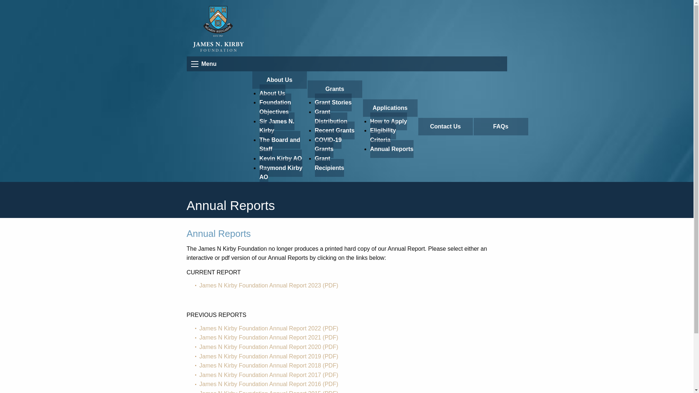 The image size is (699, 393). What do you see at coordinates (329, 163) in the screenshot?
I see `Grant Recipients` at bounding box center [329, 163].